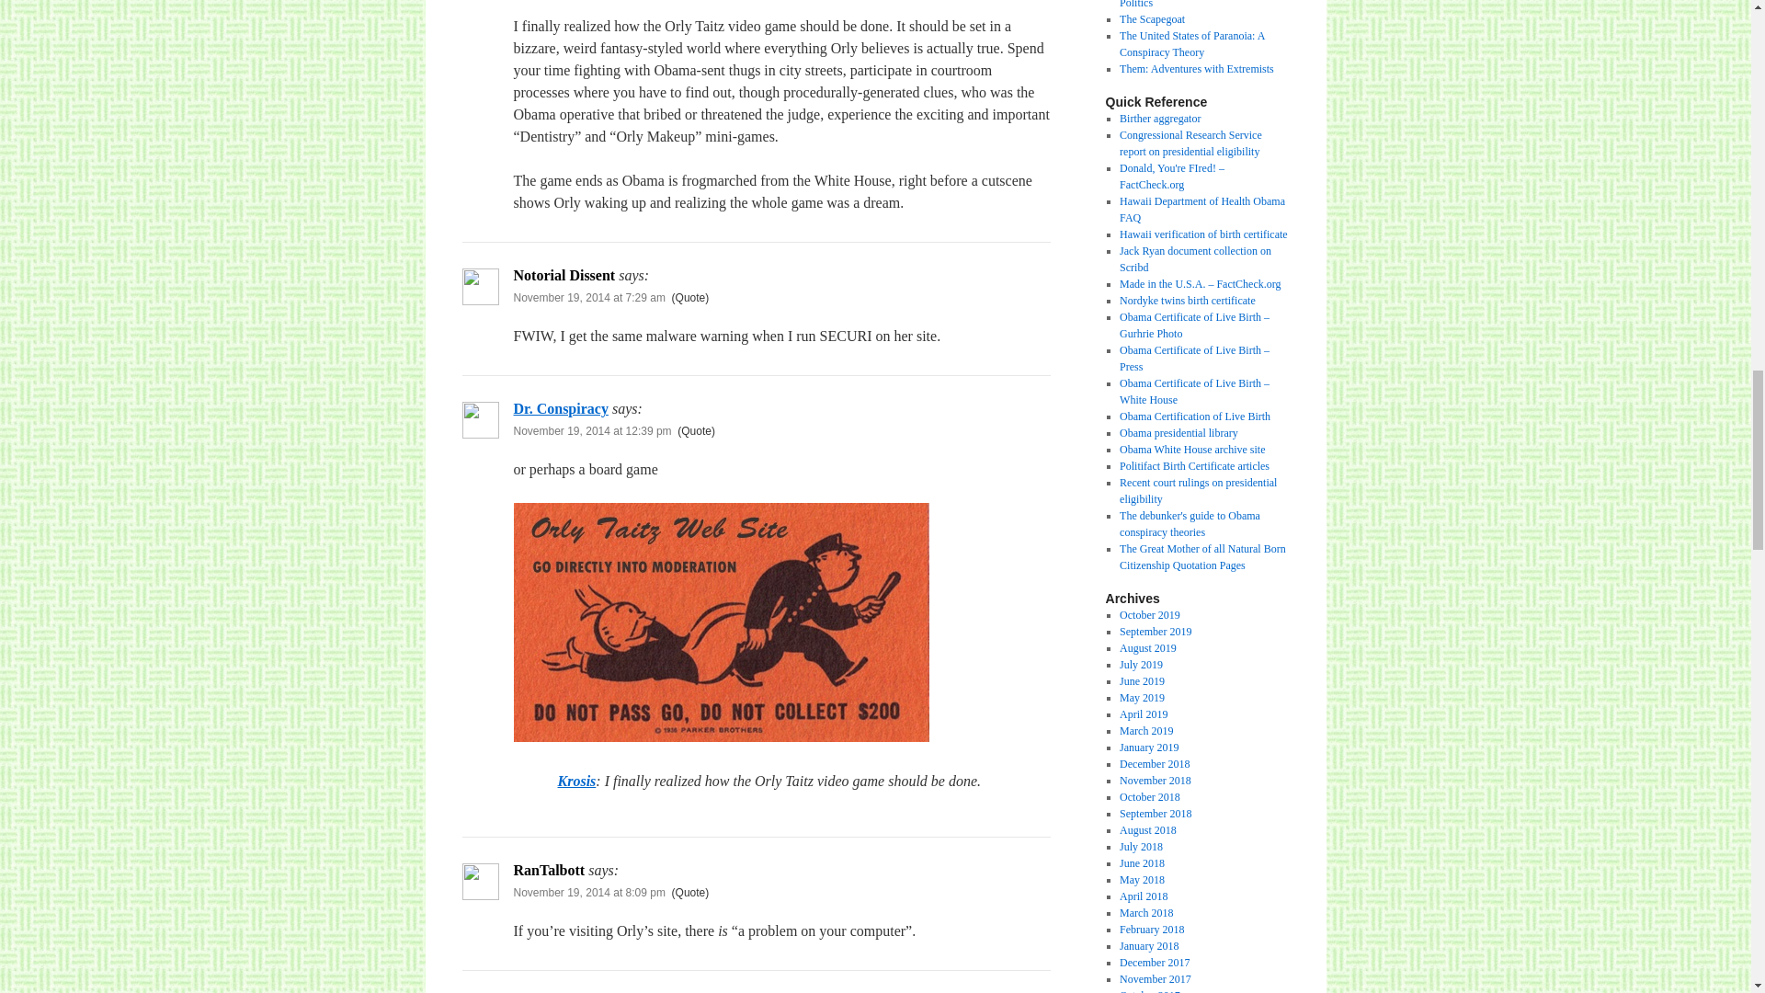 Image resolution: width=1765 pixels, height=993 pixels. What do you see at coordinates (560, 408) in the screenshot?
I see `Dr. Conspiracy` at bounding box center [560, 408].